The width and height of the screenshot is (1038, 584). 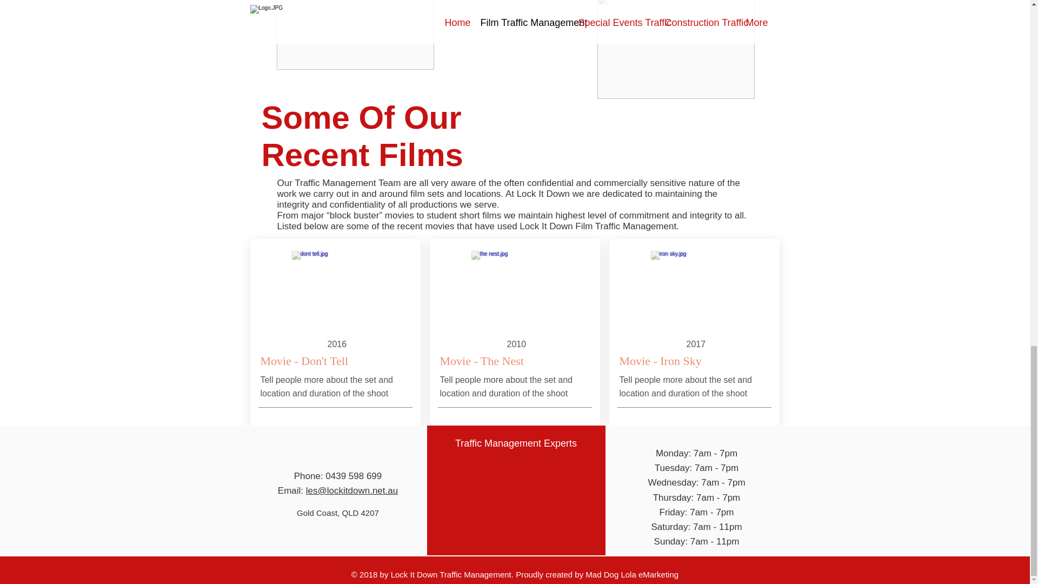 What do you see at coordinates (696, 468) in the screenshot?
I see `Wednesday: 7am - 7pm` at bounding box center [696, 468].